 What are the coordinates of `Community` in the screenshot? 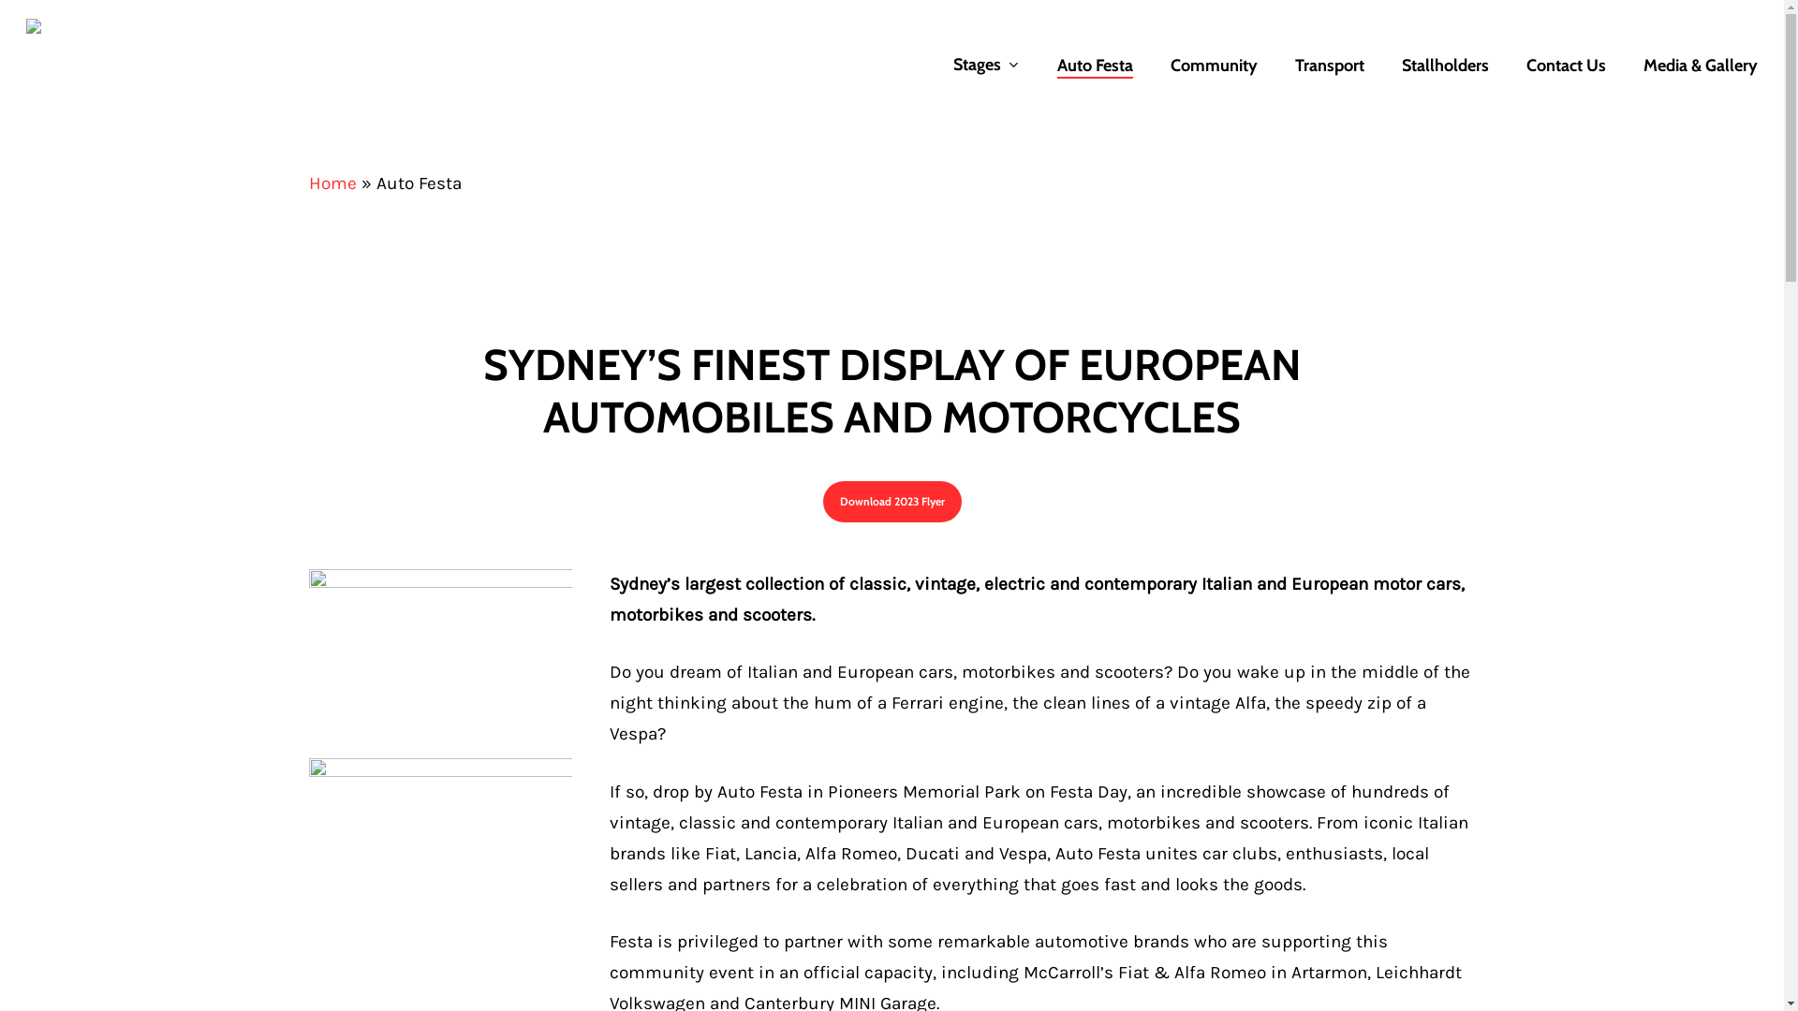 It's located at (1214, 66).